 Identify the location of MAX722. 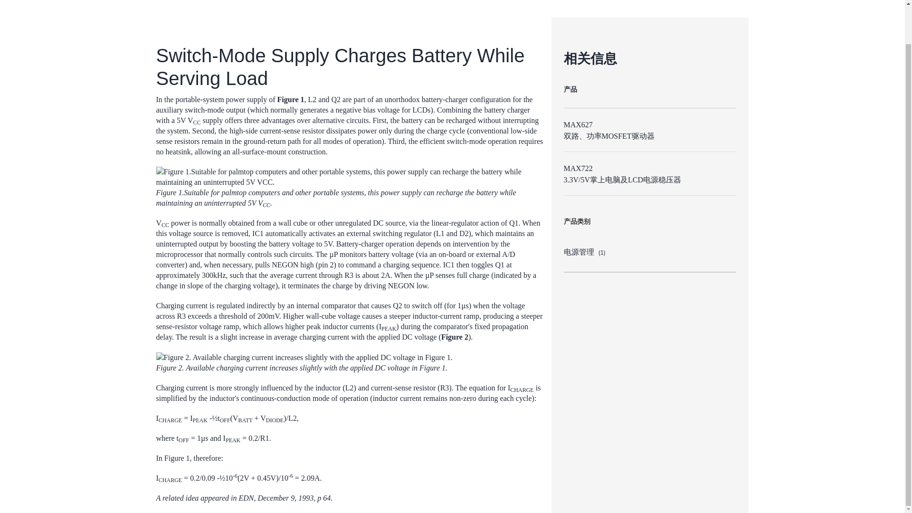
(578, 168).